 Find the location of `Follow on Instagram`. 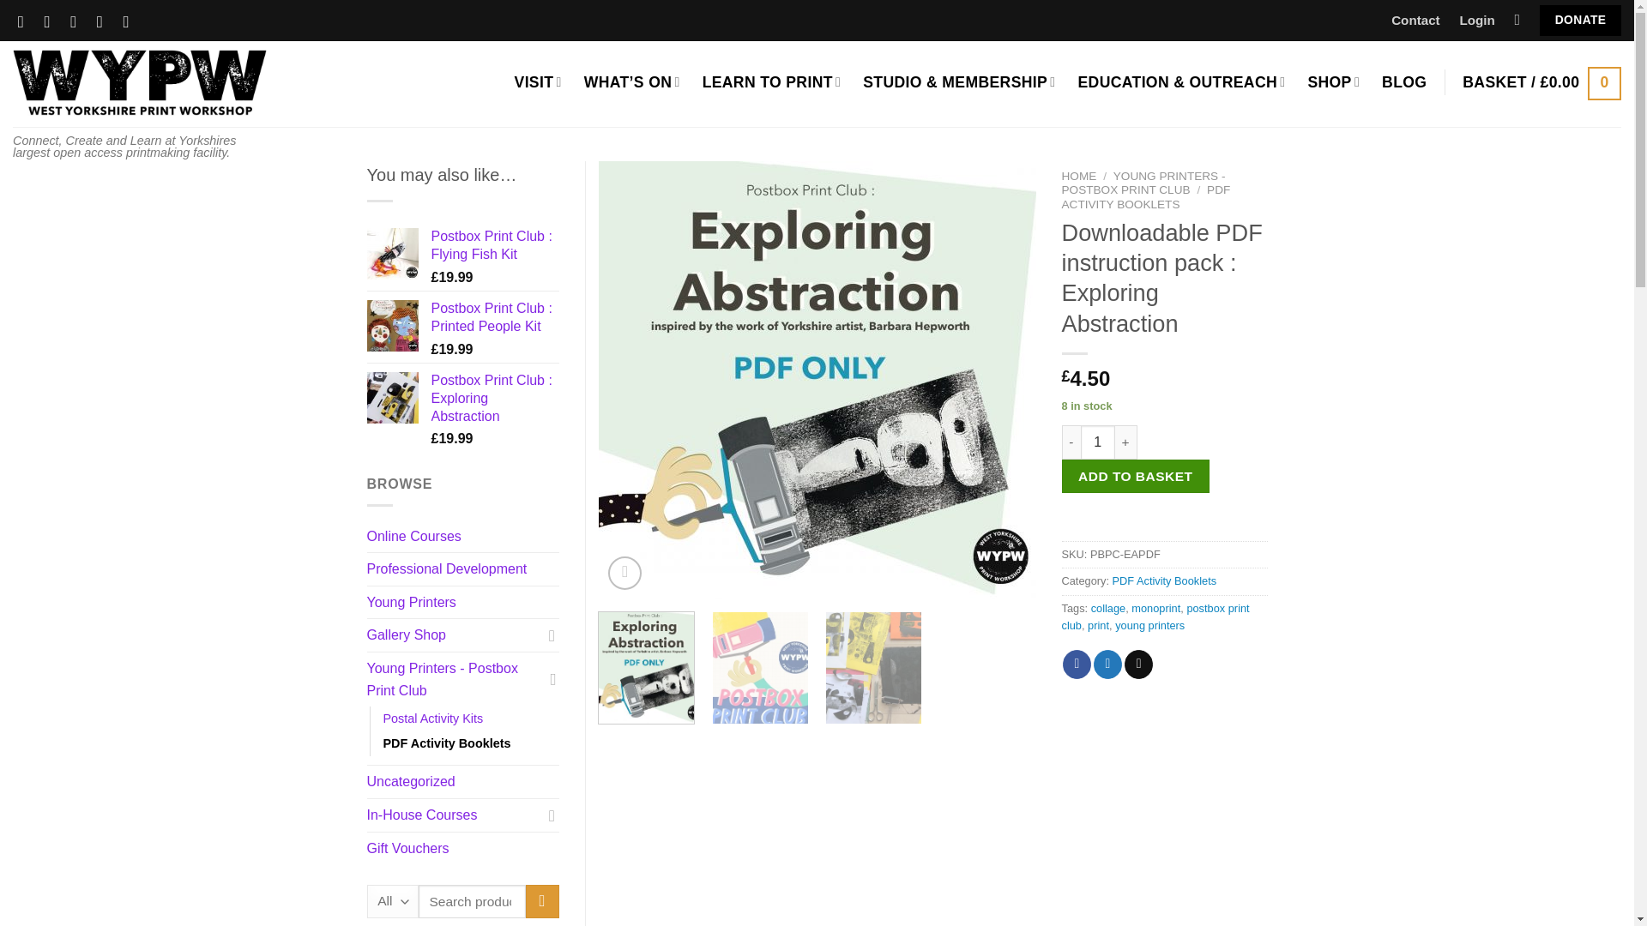

Follow on Instagram is located at coordinates (51, 21).